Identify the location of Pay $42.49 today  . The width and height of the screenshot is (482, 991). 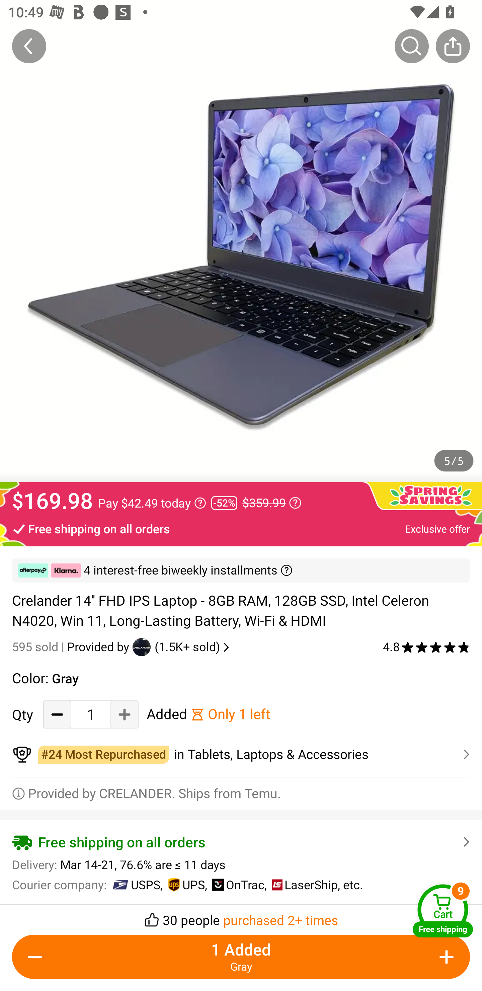
(152, 503).